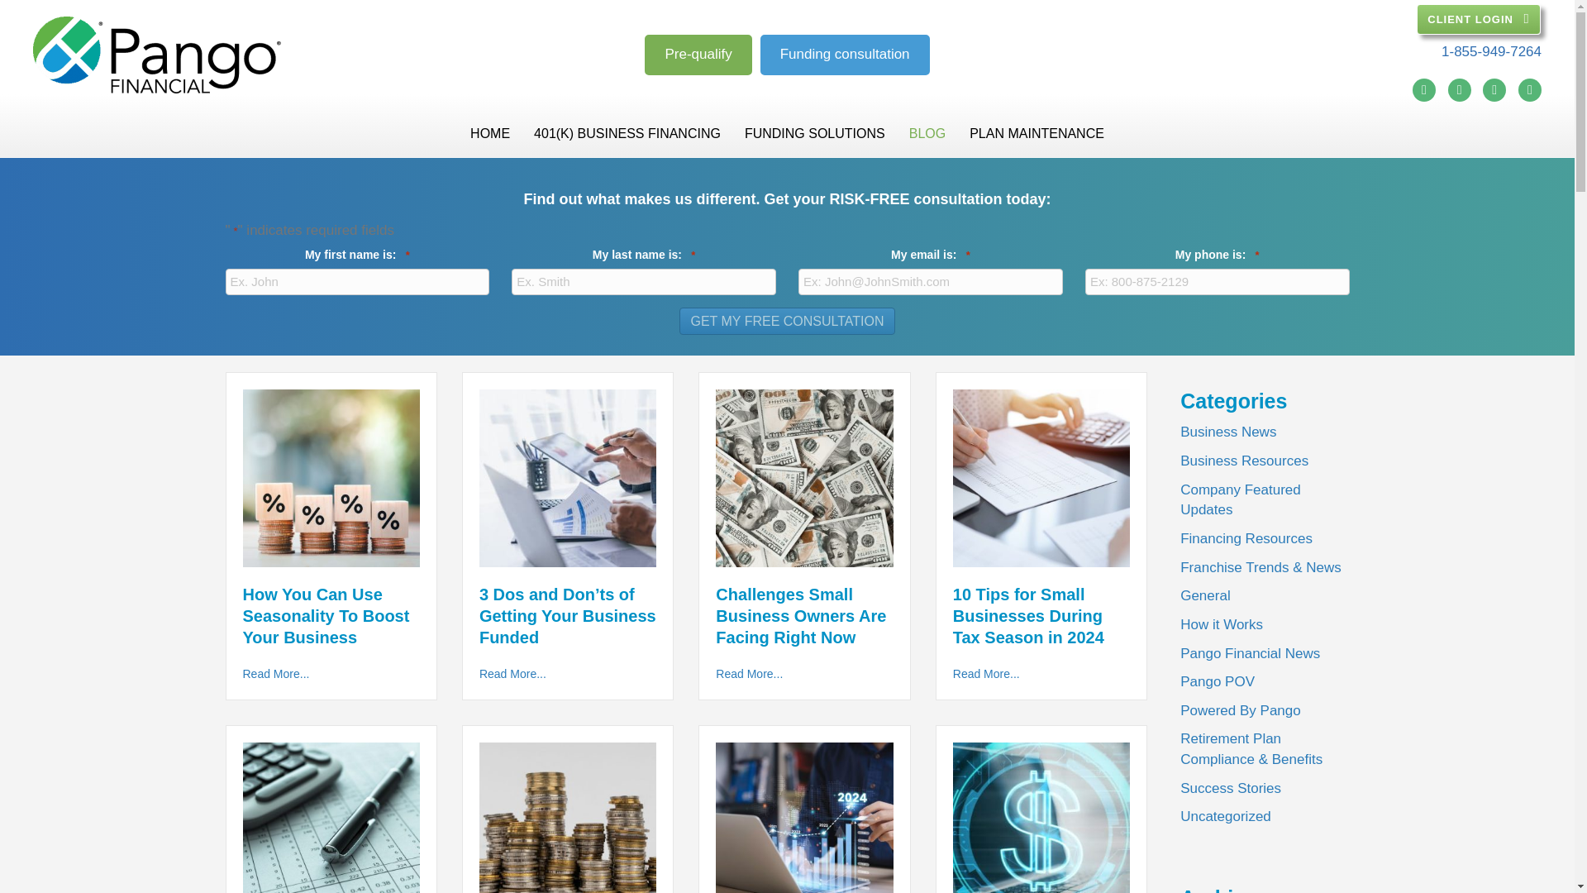  Describe the element at coordinates (326, 615) in the screenshot. I see `How You Can Use Seasonality To Boost Your Business` at that location.